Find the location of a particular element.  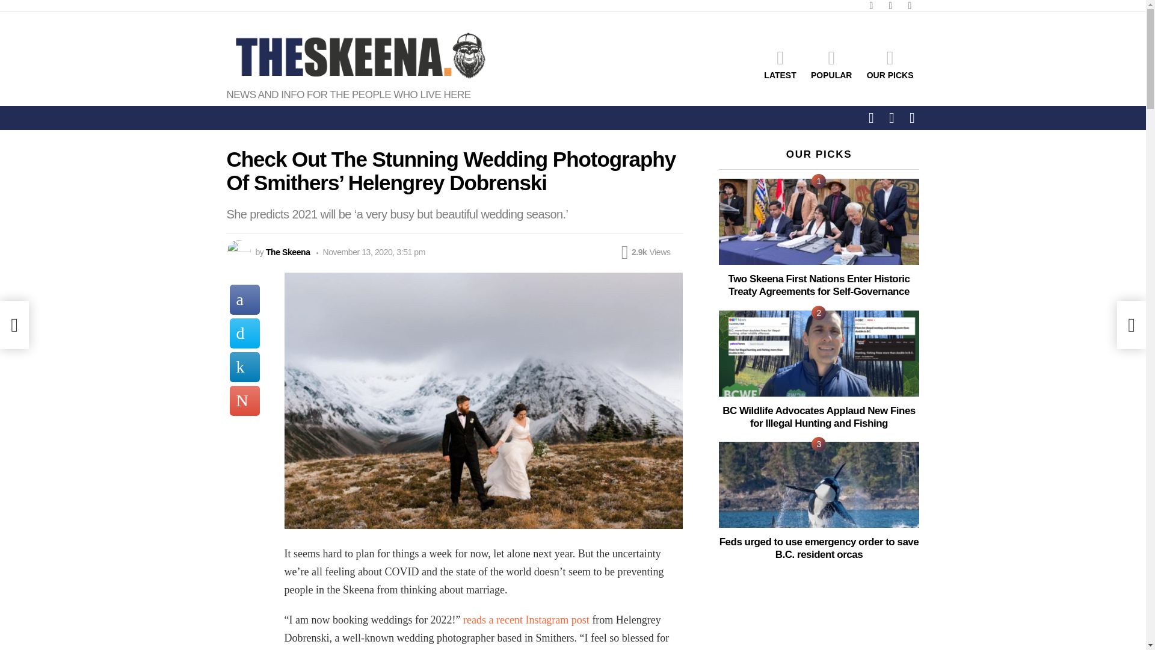

instagram is located at coordinates (910, 6).